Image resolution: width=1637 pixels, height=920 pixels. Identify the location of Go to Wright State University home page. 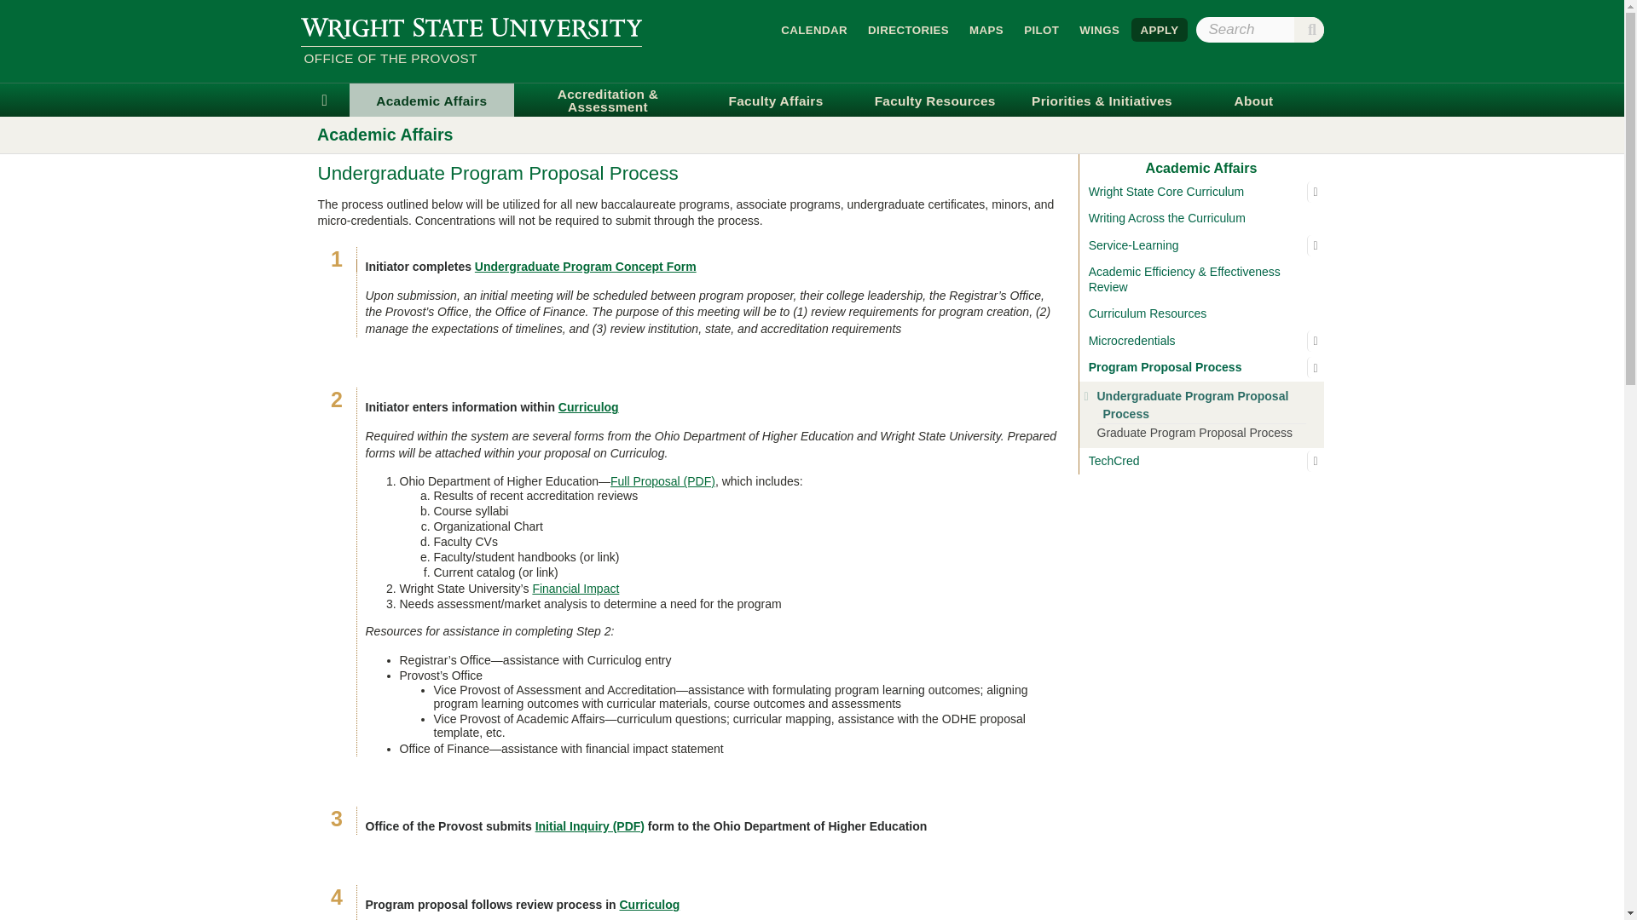
(471, 27).